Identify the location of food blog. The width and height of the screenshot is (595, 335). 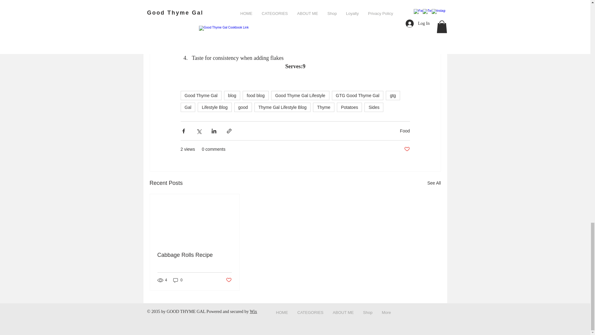
(256, 95).